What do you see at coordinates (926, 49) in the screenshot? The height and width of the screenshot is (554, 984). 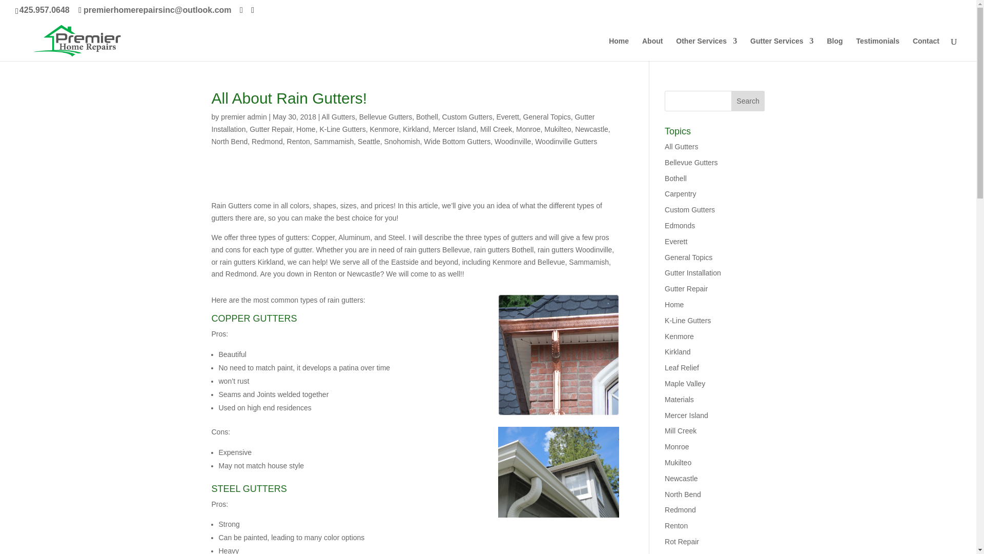 I see `Contact` at bounding box center [926, 49].